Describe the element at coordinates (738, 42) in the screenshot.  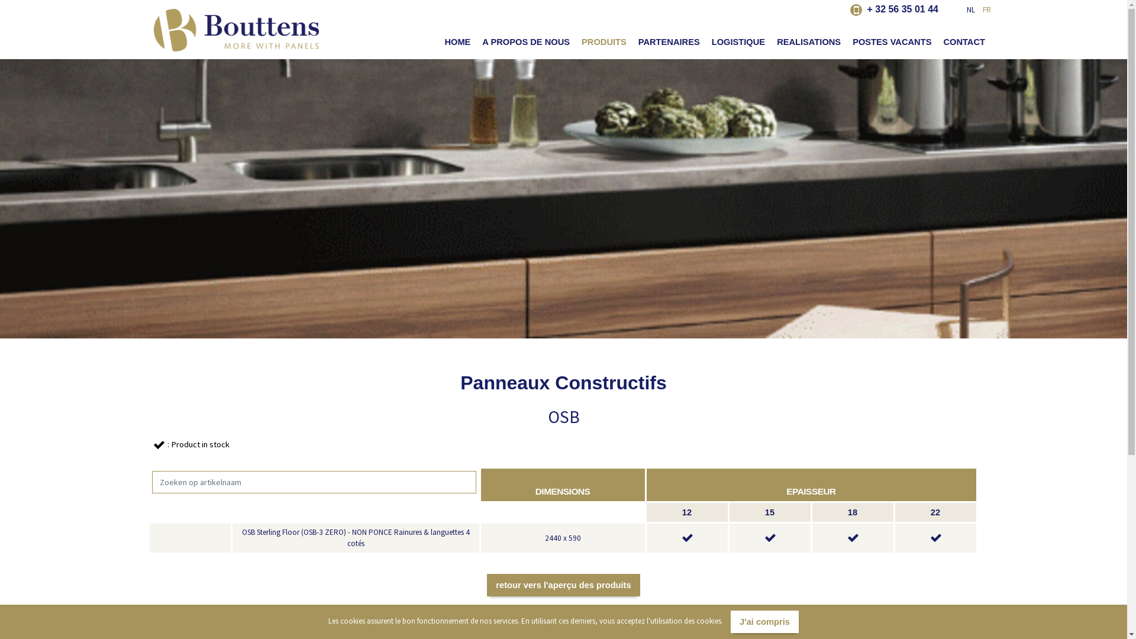
I see `LOGISTIQUE` at that location.